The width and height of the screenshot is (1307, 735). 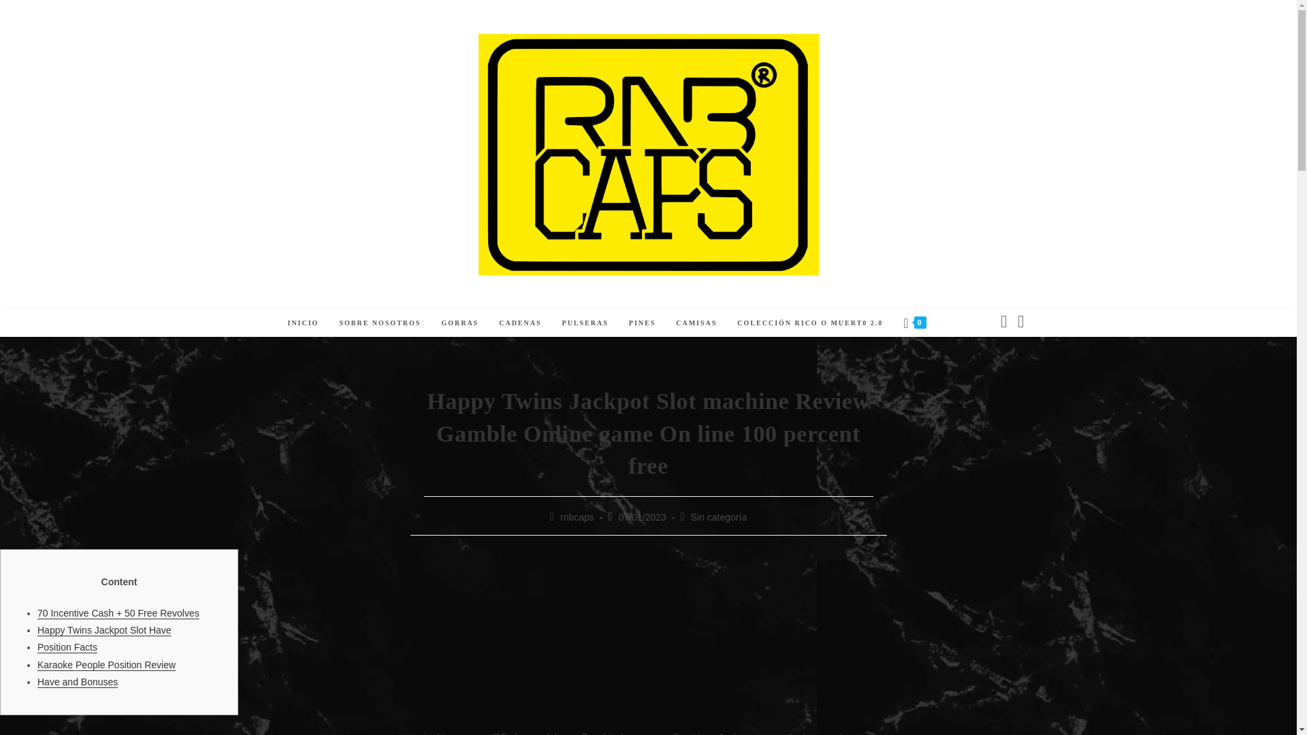 What do you see at coordinates (520, 323) in the screenshot?
I see `CADENAS` at bounding box center [520, 323].